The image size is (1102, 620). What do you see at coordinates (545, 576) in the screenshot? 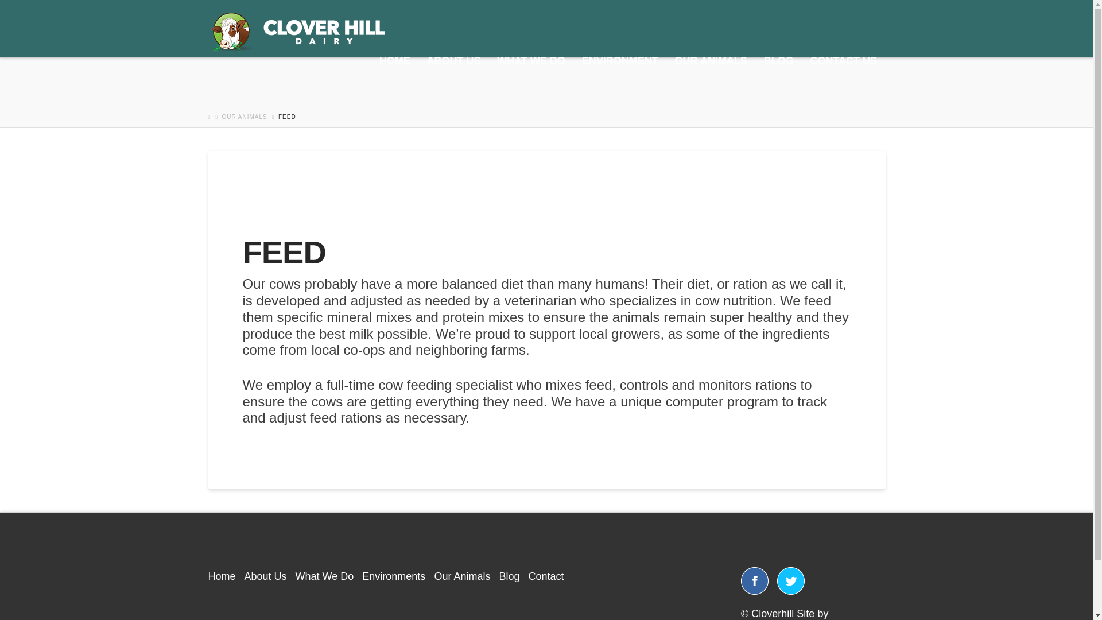
I see `Contact` at bounding box center [545, 576].